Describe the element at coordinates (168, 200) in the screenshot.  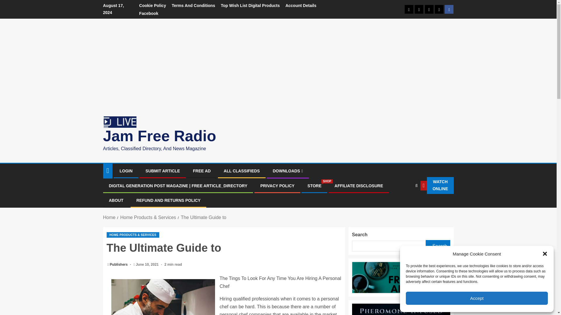
I see `REFUND AND RETURNS POLICY` at that location.